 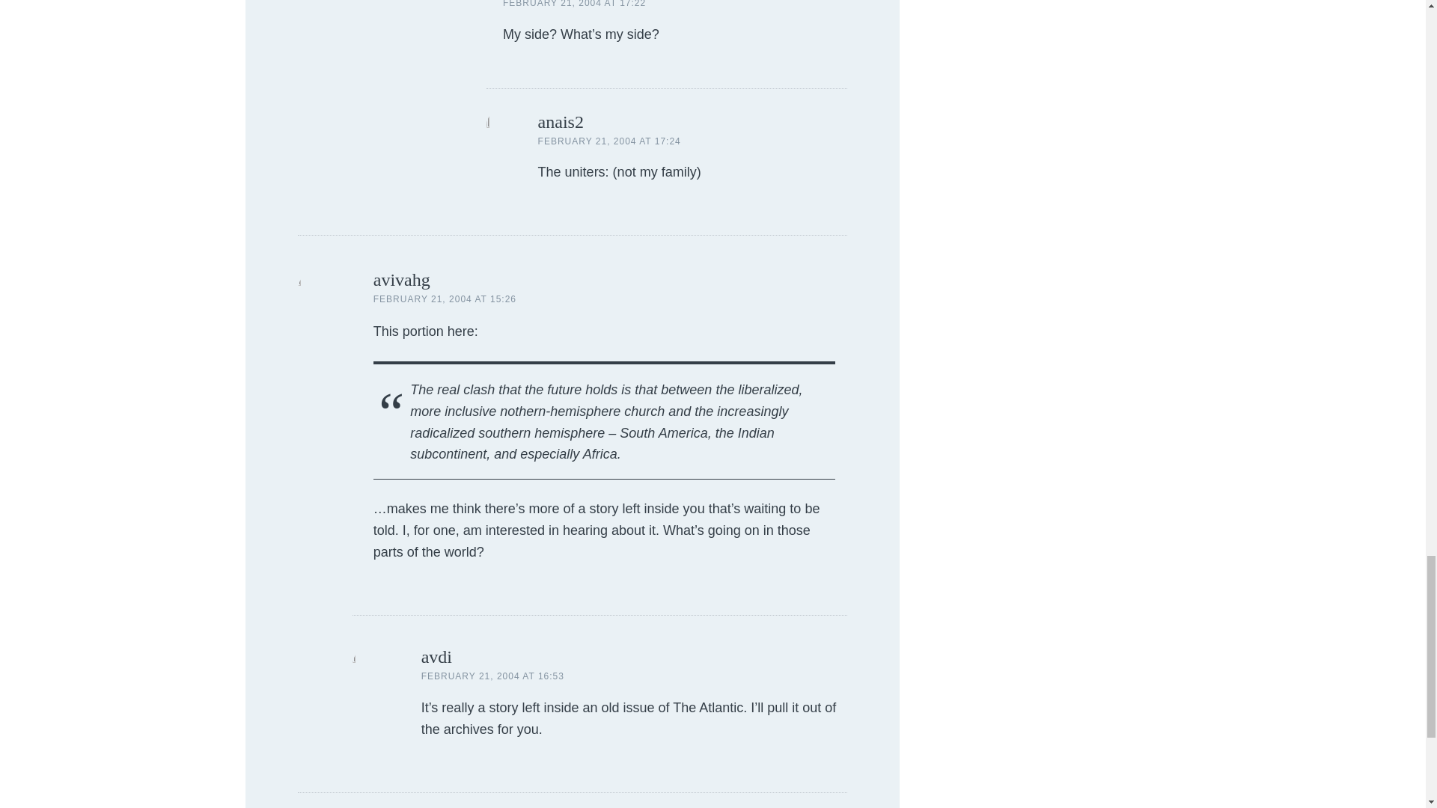 I want to click on FEBRUARY 21, 2004 AT 17:22, so click(x=574, y=4).